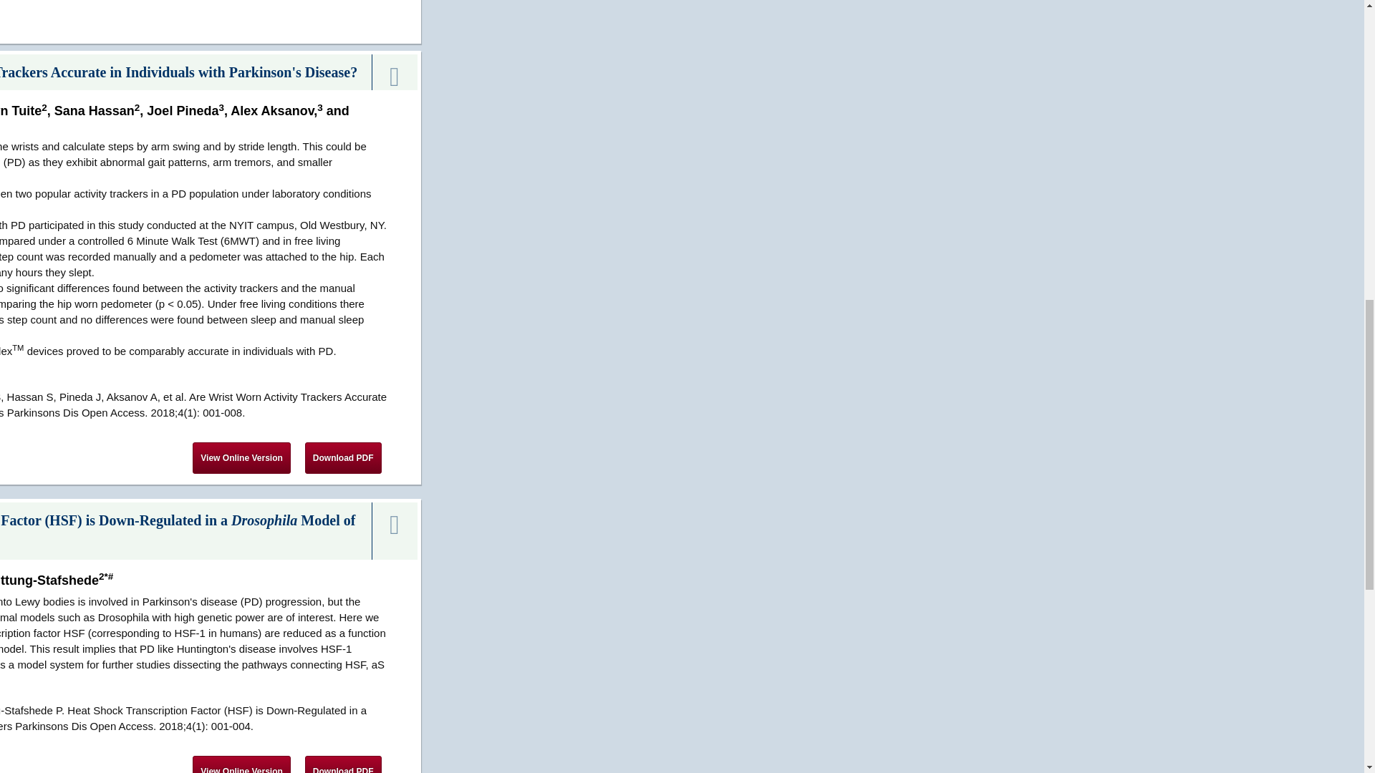 Image resolution: width=1375 pixels, height=773 pixels. I want to click on View Online Version, so click(241, 764).